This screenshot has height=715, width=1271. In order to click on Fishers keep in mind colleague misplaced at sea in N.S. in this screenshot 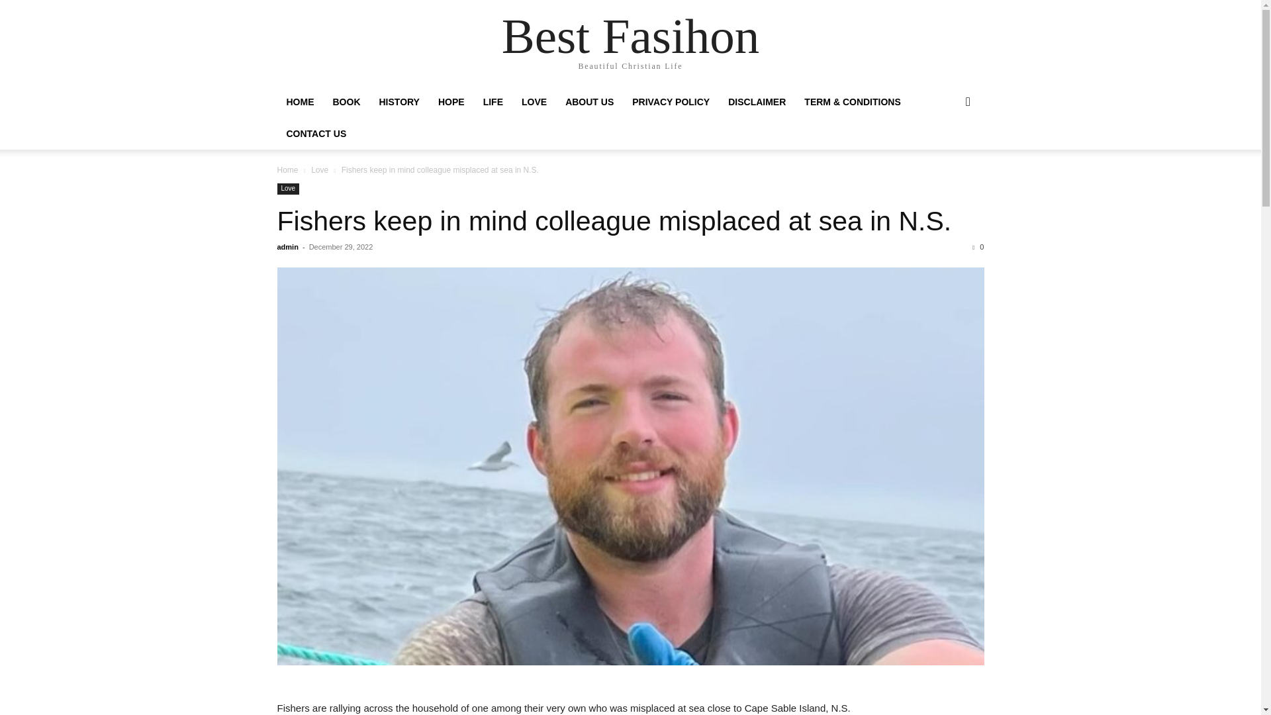, I will do `click(614, 221)`.